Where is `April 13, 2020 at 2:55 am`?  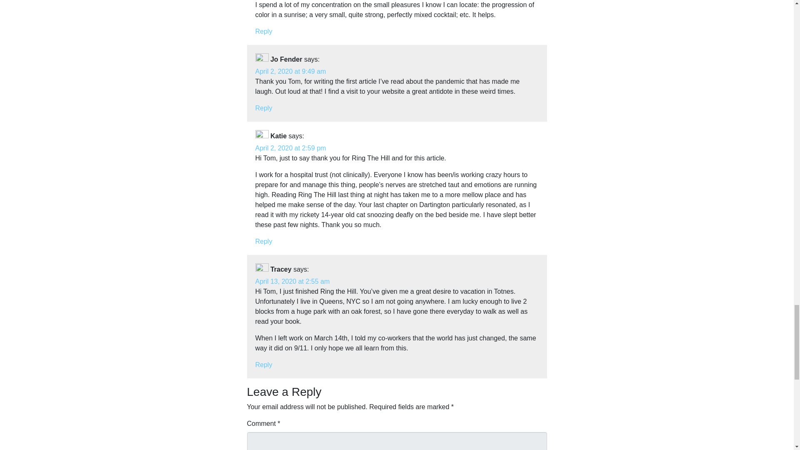
April 13, 2020 at 2:55 am is located at coordinates (292, 281).